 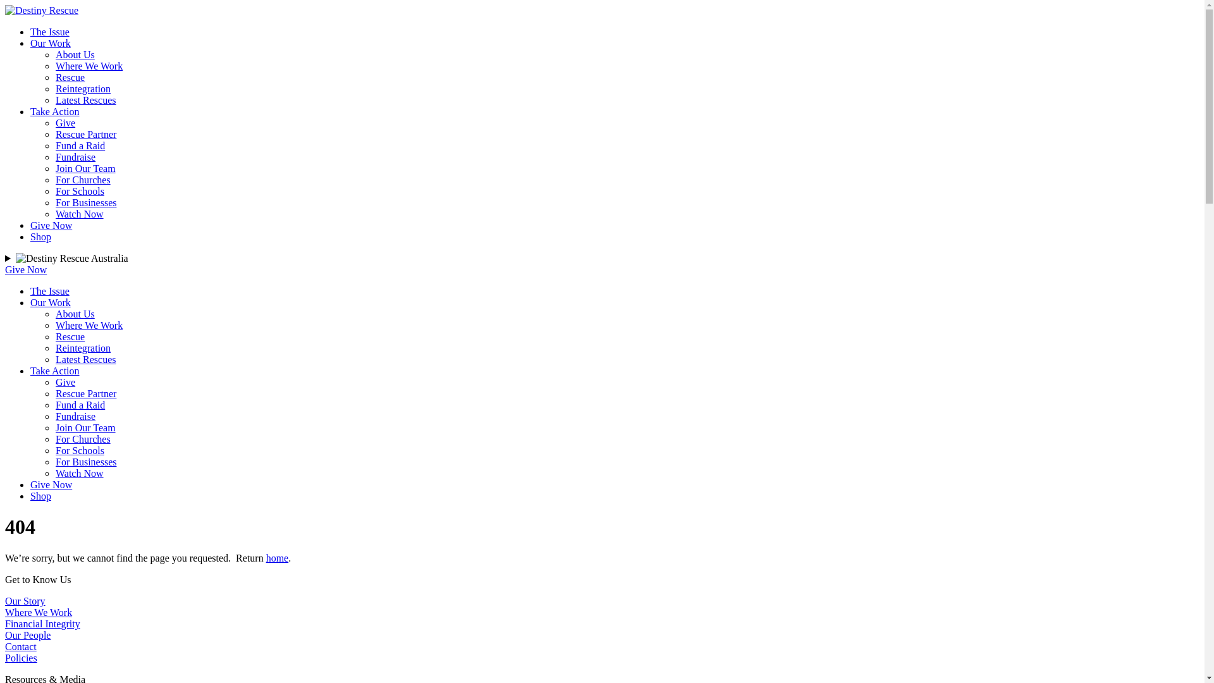 What do you see at coordinates (76, 416) in the screenshot?
I see `Fundraise` at bounding box center [76, 416].